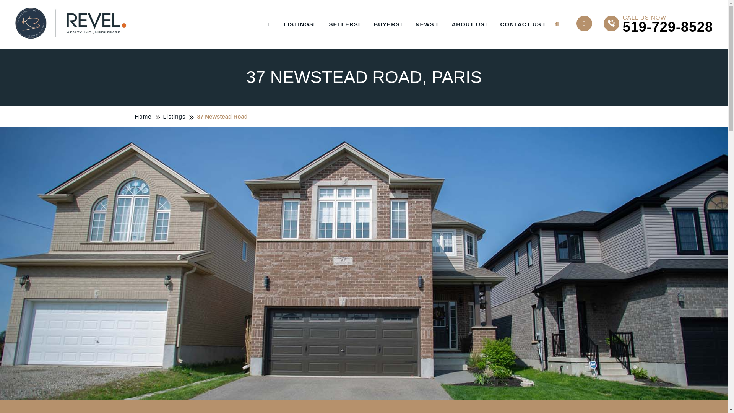 This screenshot has width=734, height=413. I want to click on Home, so click(658, 24).